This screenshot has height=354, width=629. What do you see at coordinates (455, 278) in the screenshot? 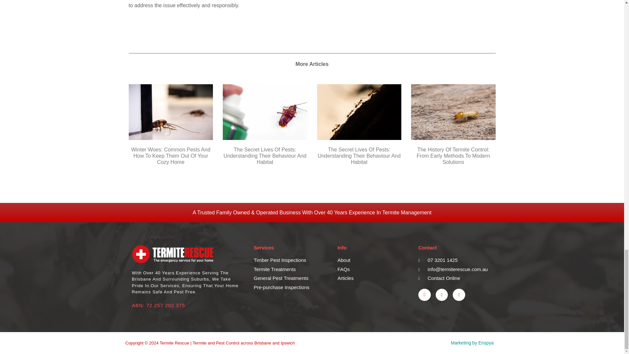
I see `Contact Online` at bounding box center [455, 278].